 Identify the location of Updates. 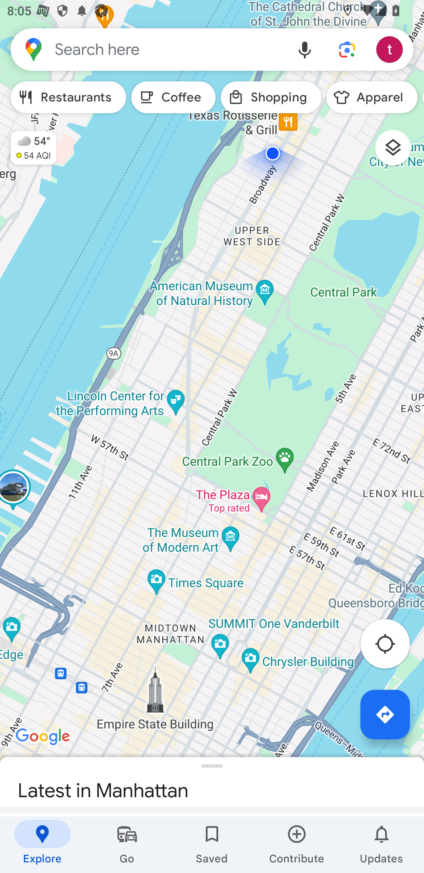
(382, 845).